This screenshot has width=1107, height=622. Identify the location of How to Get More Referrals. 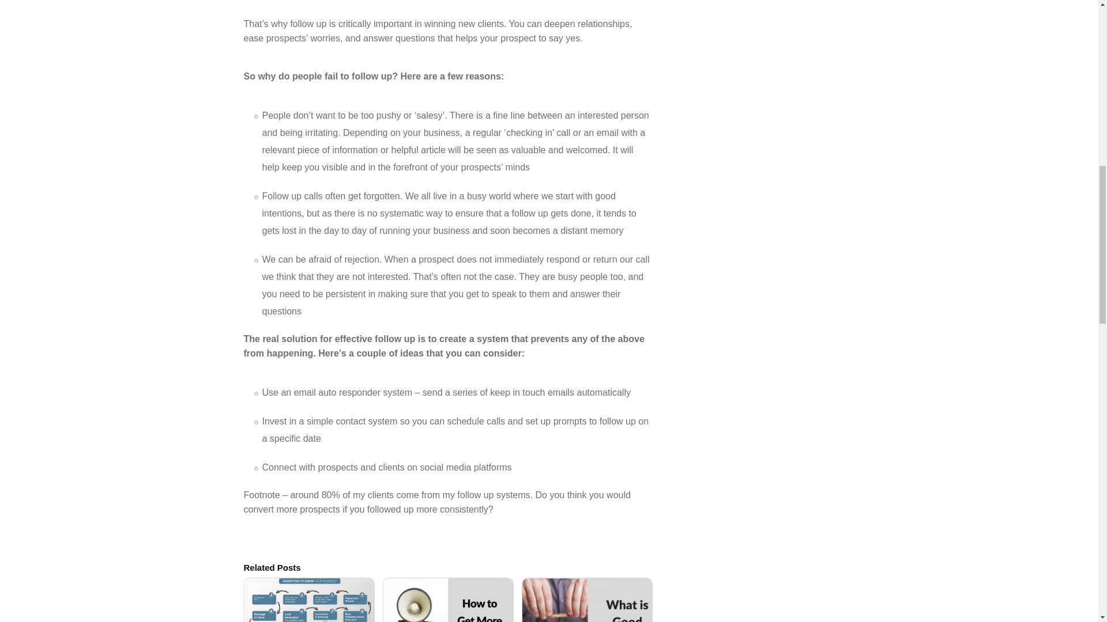
(448, 600).